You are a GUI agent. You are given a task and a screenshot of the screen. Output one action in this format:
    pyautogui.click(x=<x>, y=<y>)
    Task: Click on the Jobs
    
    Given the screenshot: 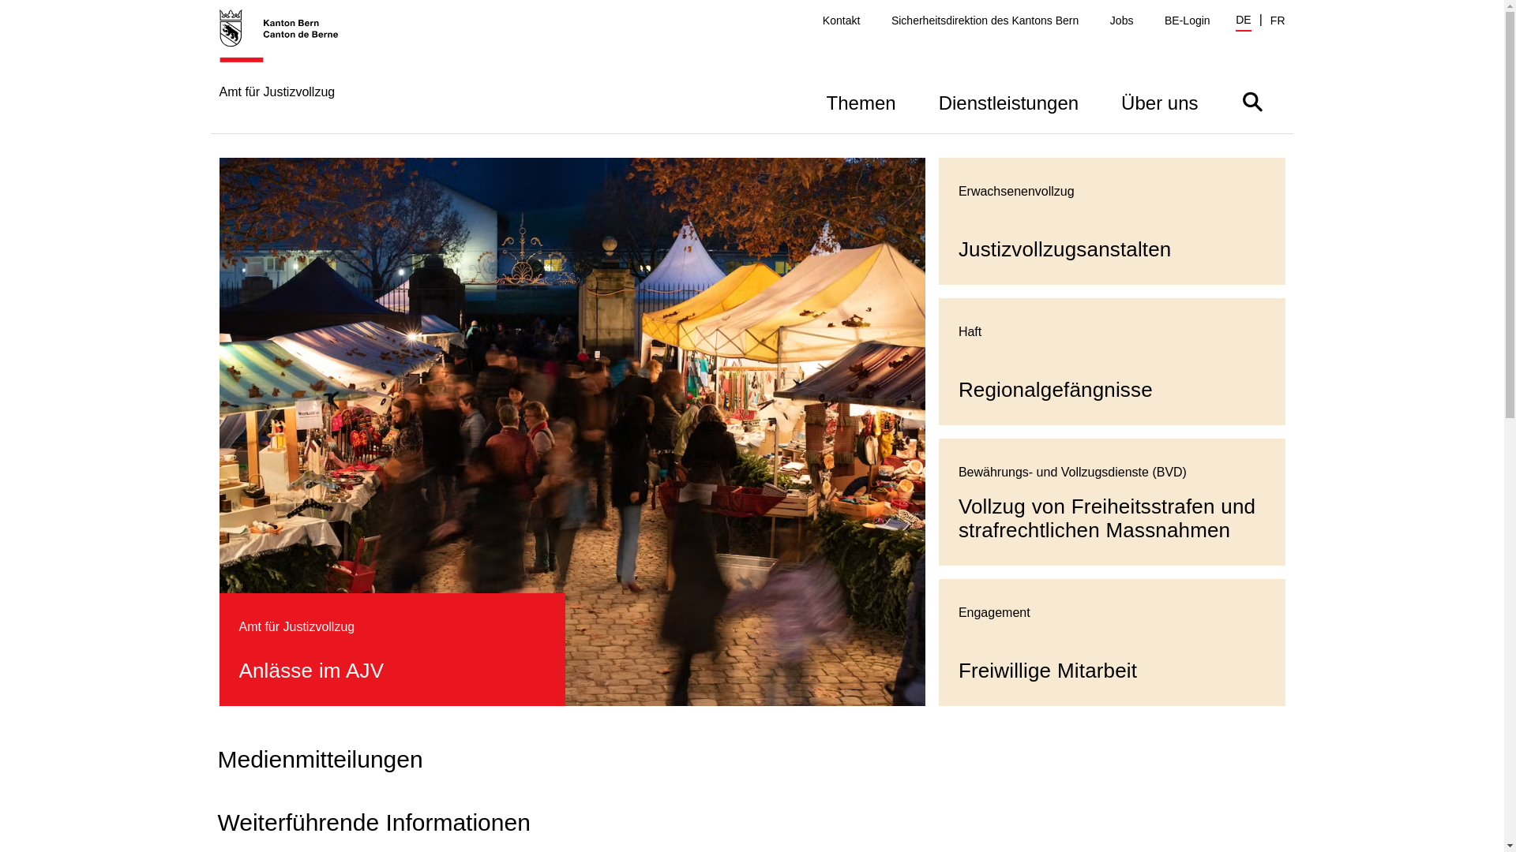 What is the action you would take?
    pyautogui.click(x=1122, y=21)
    